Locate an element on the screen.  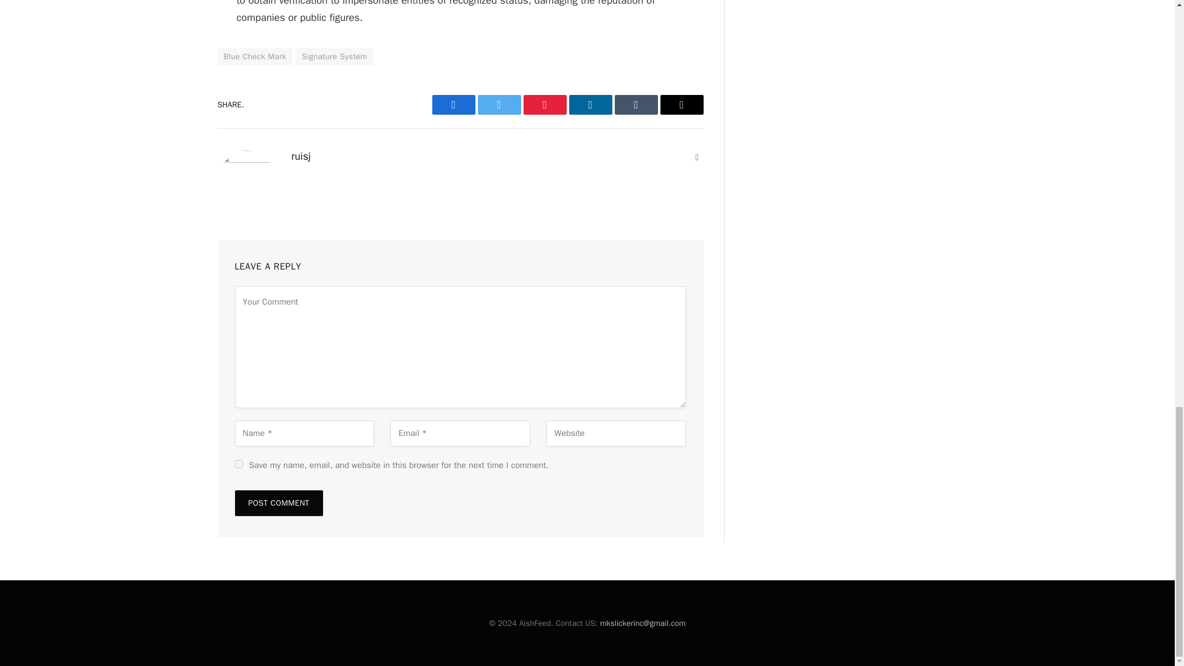
Post Comment is located at coordinates (278, 503).